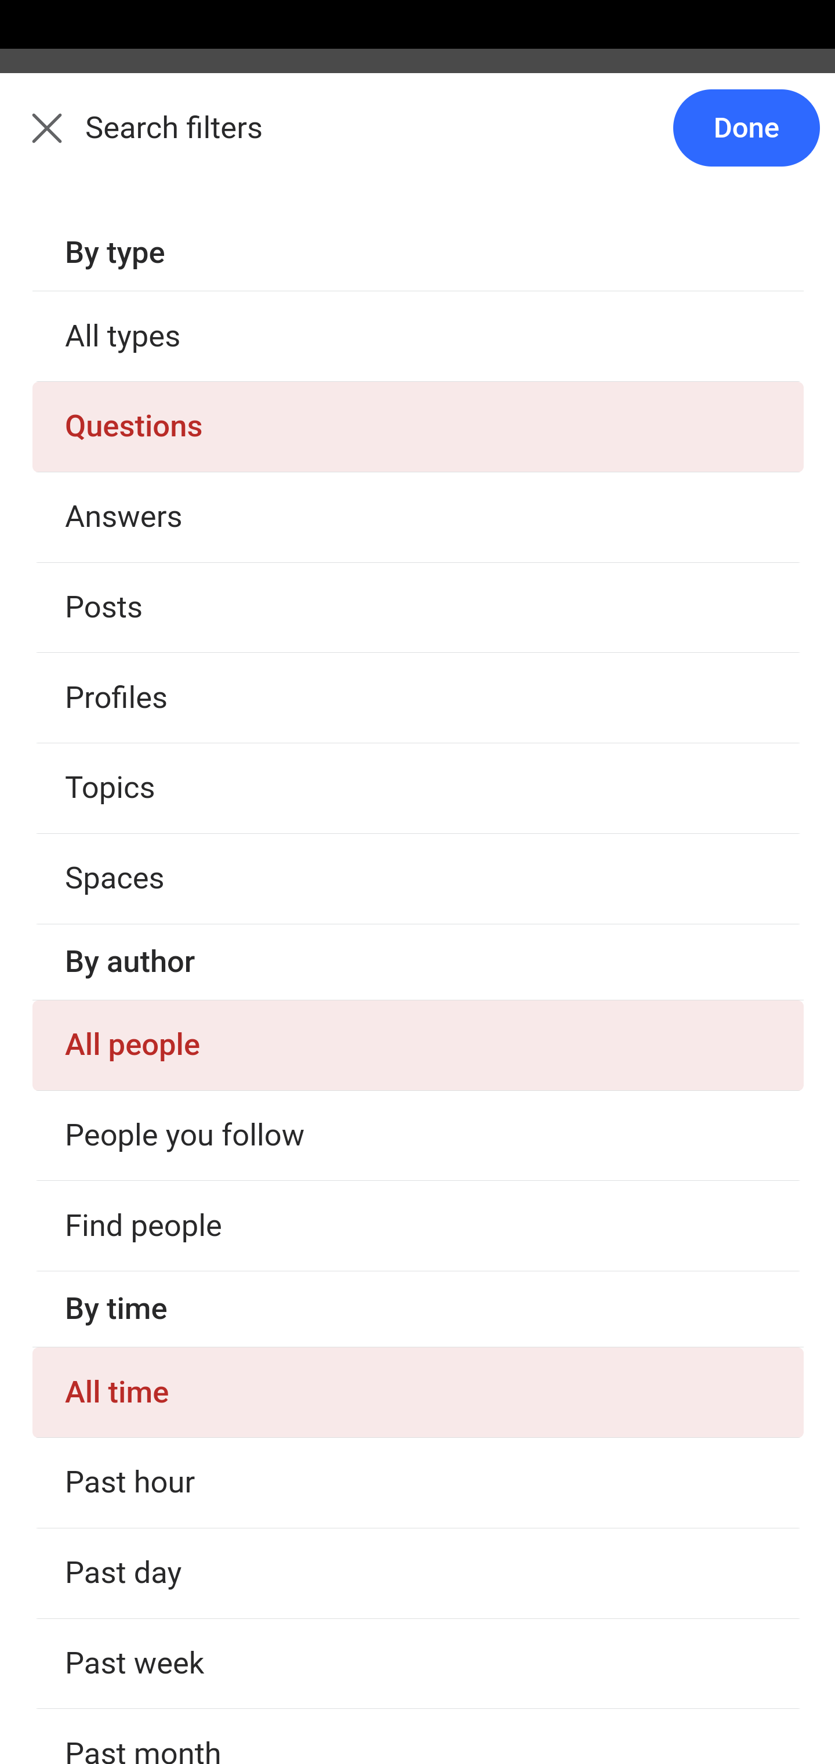  What do you see at coordinates (418, 141) in the screenshot?
I see `Back Search` at bounding box center [418, 141].